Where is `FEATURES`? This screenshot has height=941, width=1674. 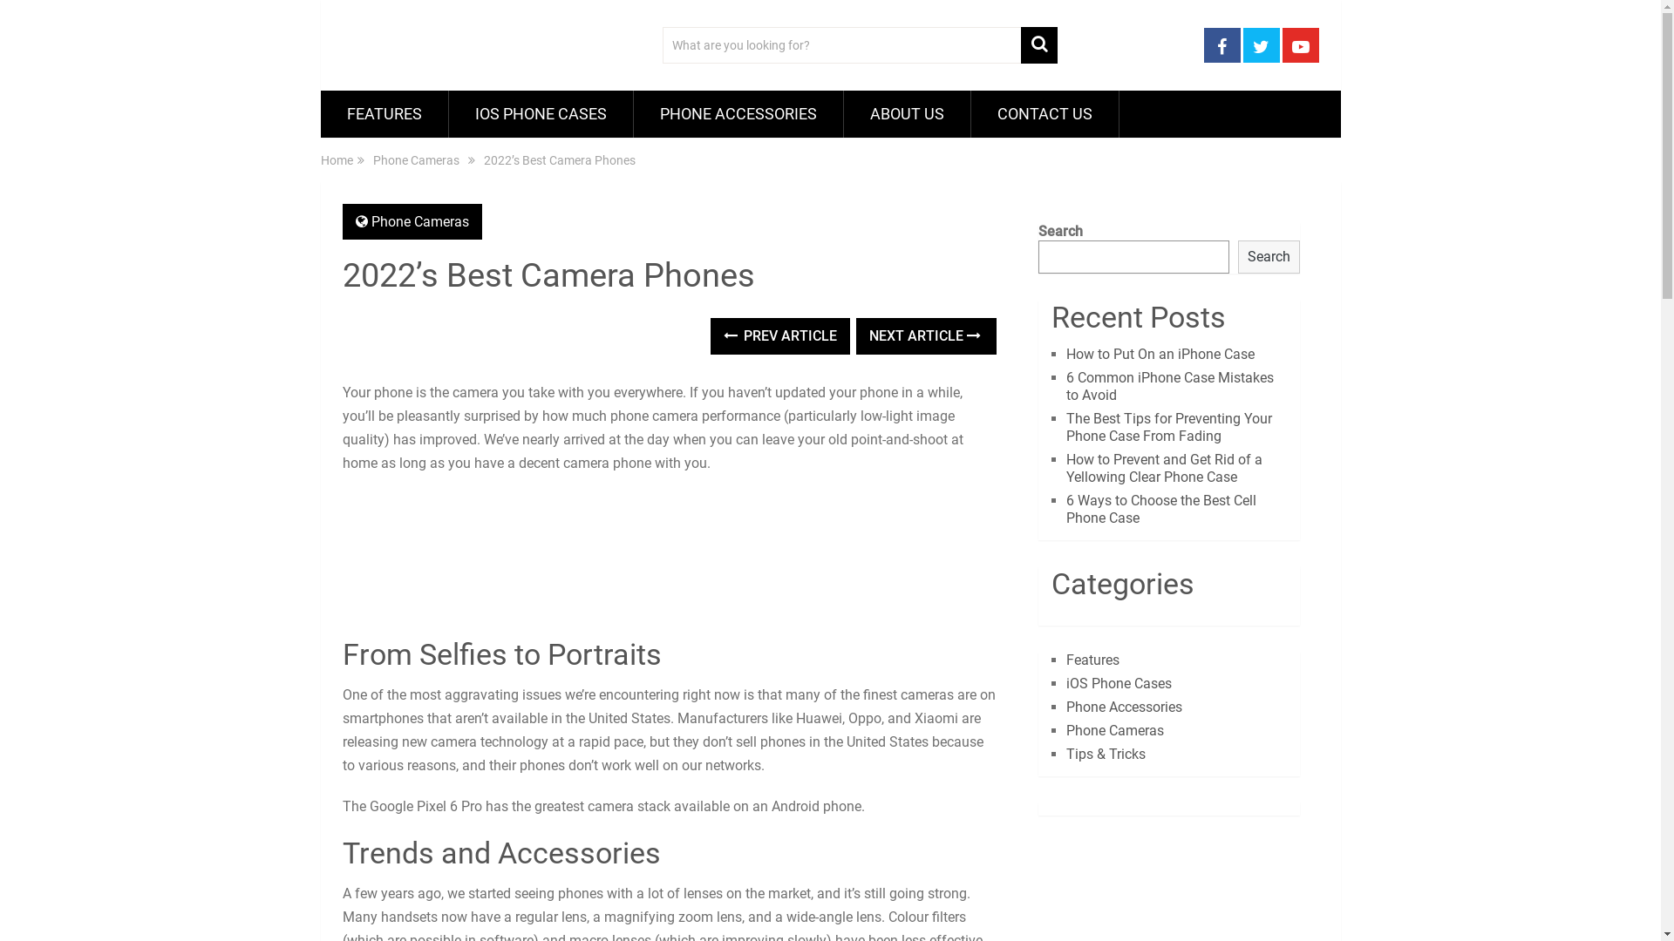
FEATURES is located at coordinates (384, 114).